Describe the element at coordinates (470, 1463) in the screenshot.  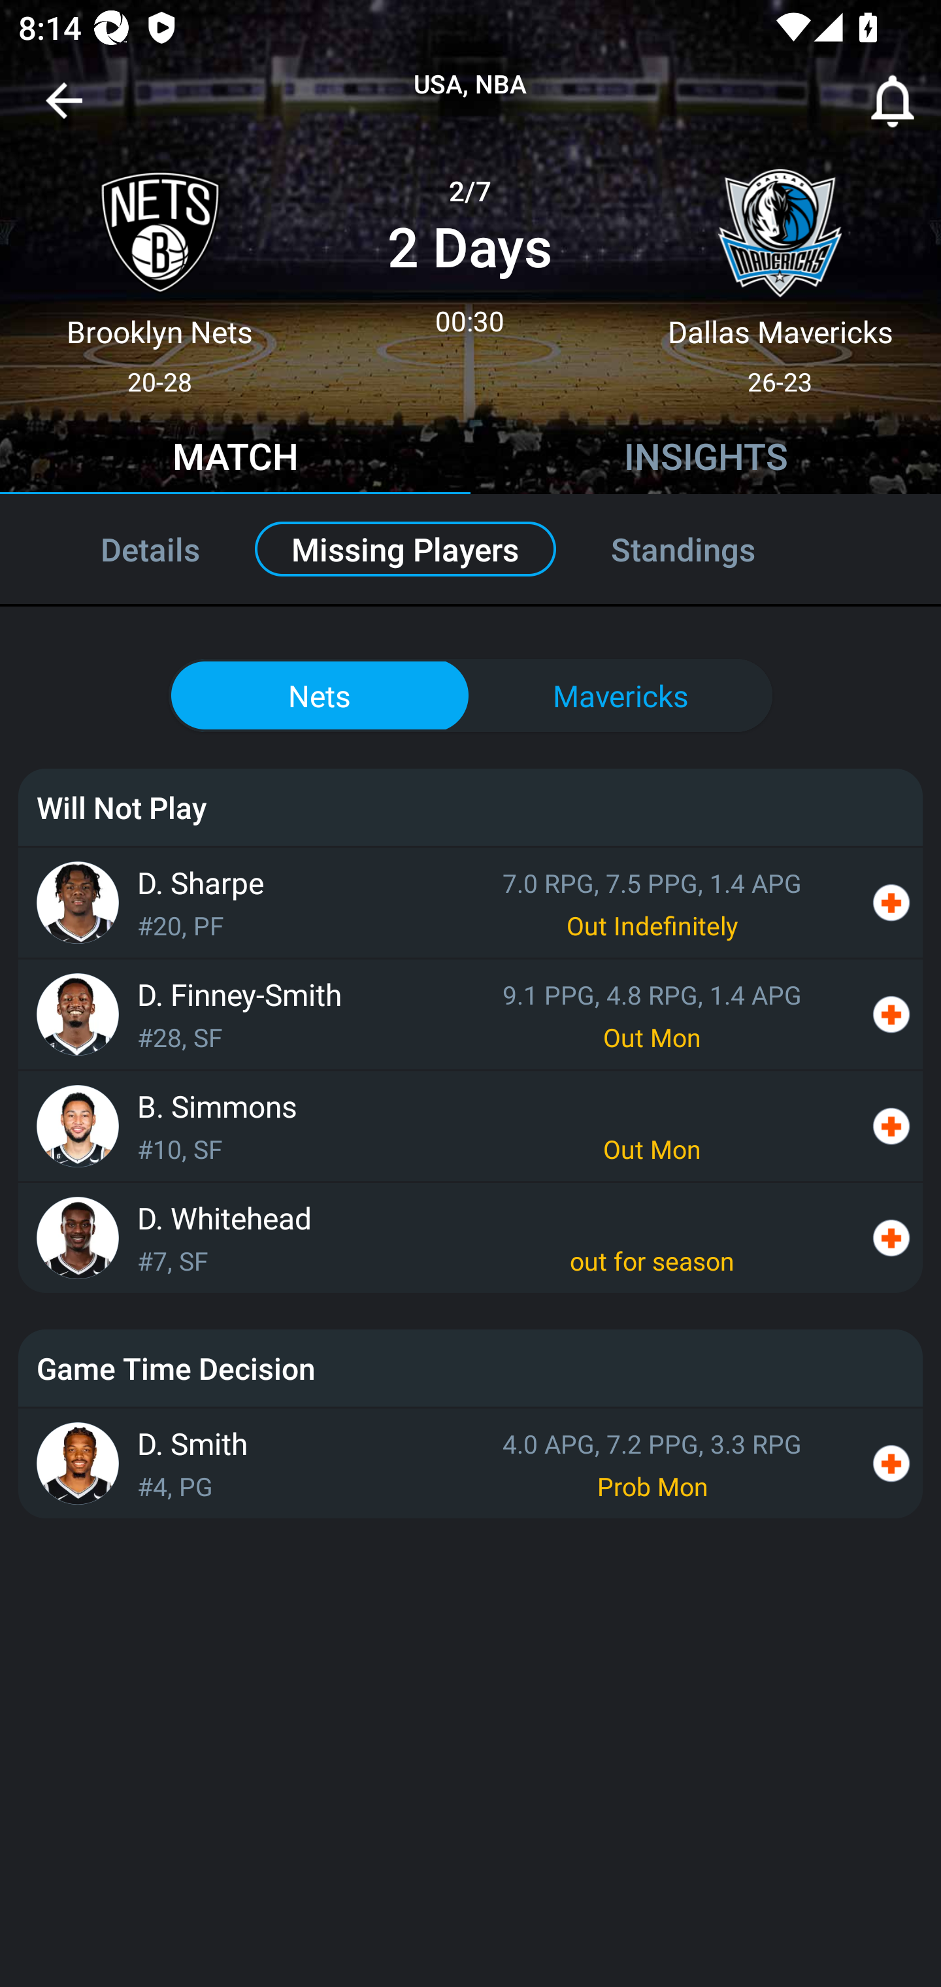
I see `D. Smith 4.0 APG, 7.2 PPG, 3.3 RPG #4, PG Prob Mon` at that location.